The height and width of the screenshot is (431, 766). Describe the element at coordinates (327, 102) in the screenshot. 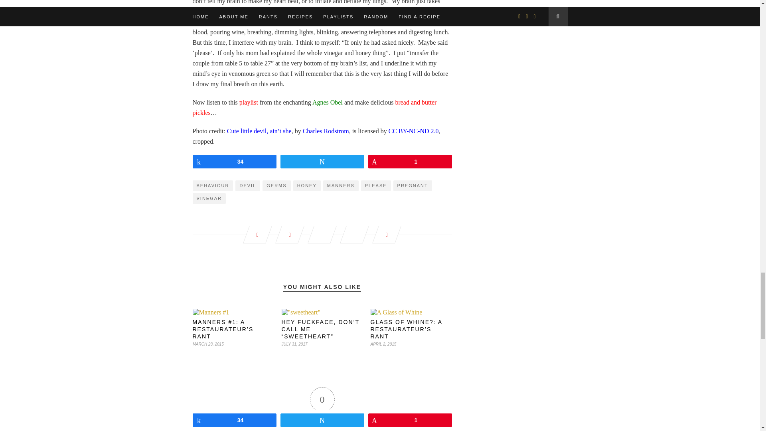

I see `Agnes Obel` at that location.